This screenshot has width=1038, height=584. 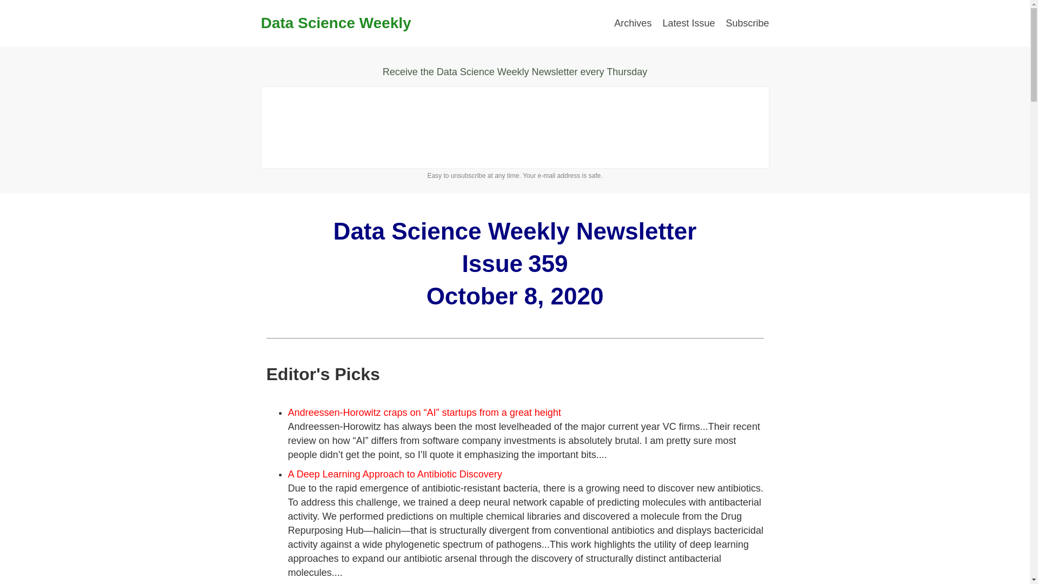 I want to click on Archives, so click(x=633, y=23).